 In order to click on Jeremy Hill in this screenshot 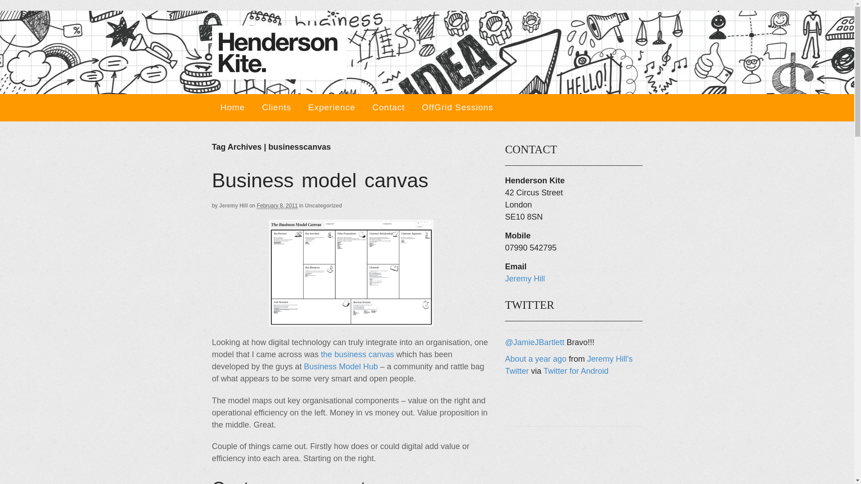, I will do `click(525, 279)`.